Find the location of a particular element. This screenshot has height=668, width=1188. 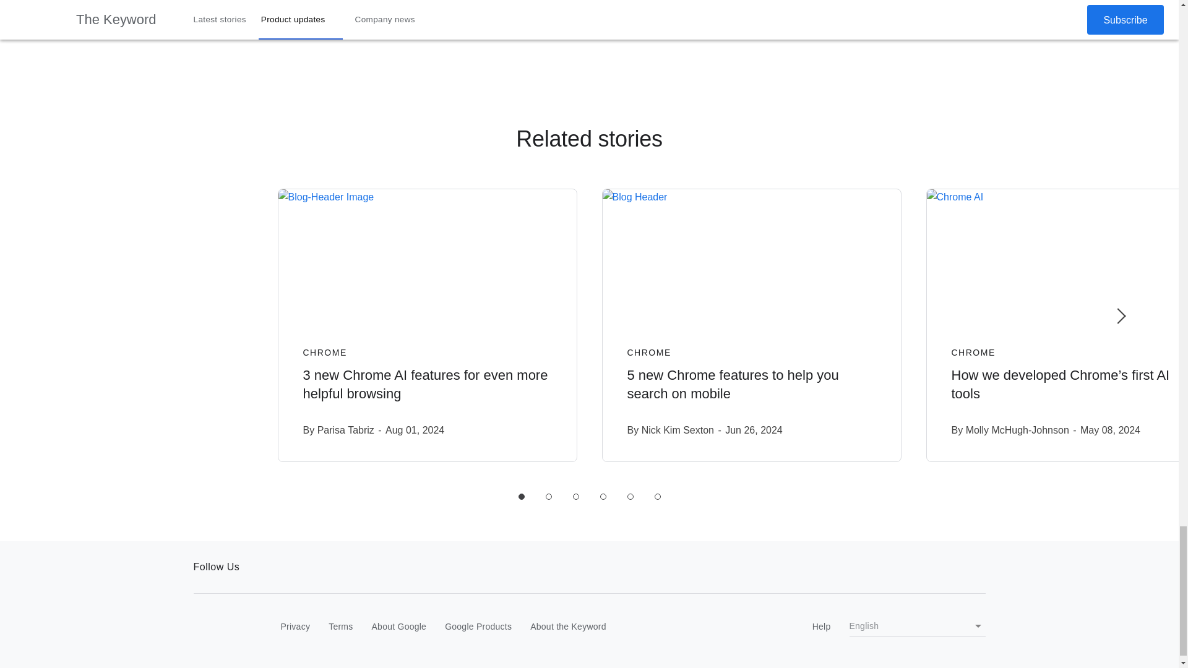

Google is located at coordinates (219, 627).